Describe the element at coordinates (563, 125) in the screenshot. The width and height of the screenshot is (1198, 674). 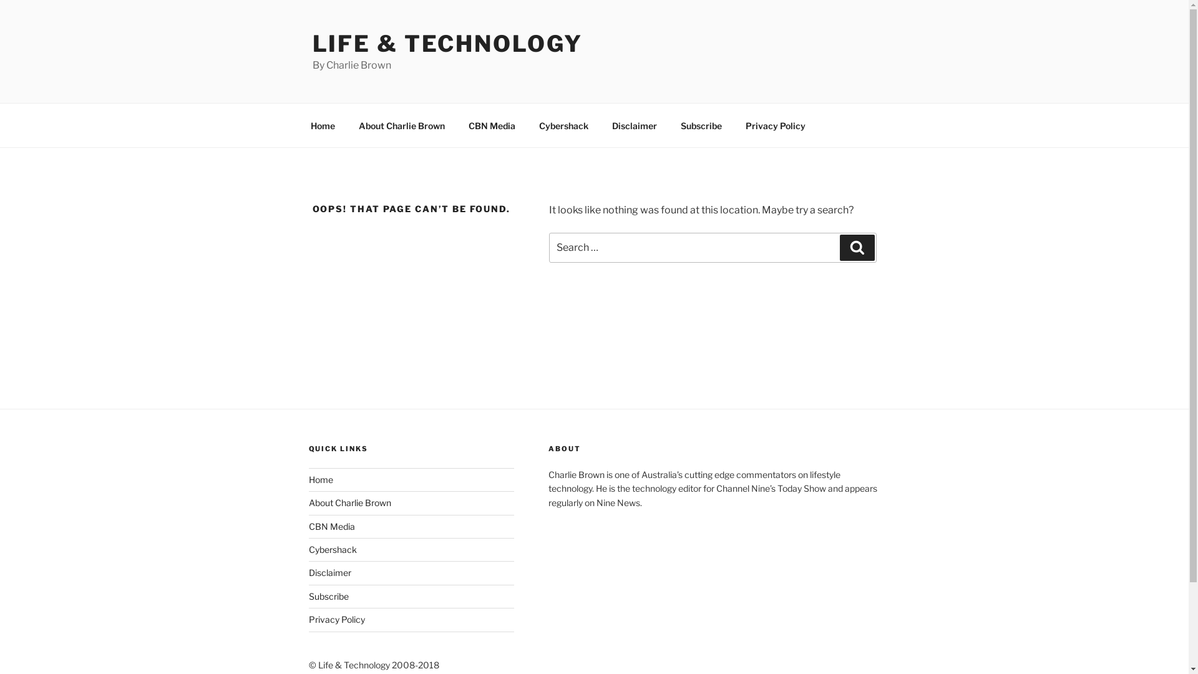
I see `Cybershack` at that location.